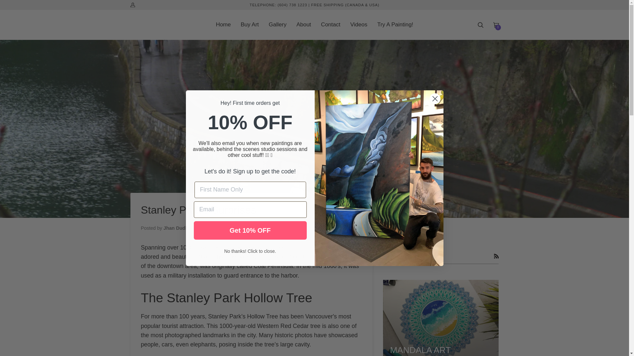 The height and width of the screenshot is (356, 634). What do you see at coordinates (359, 25) in the screenshot?
I see `Videos` at bounding box center [359, 25].